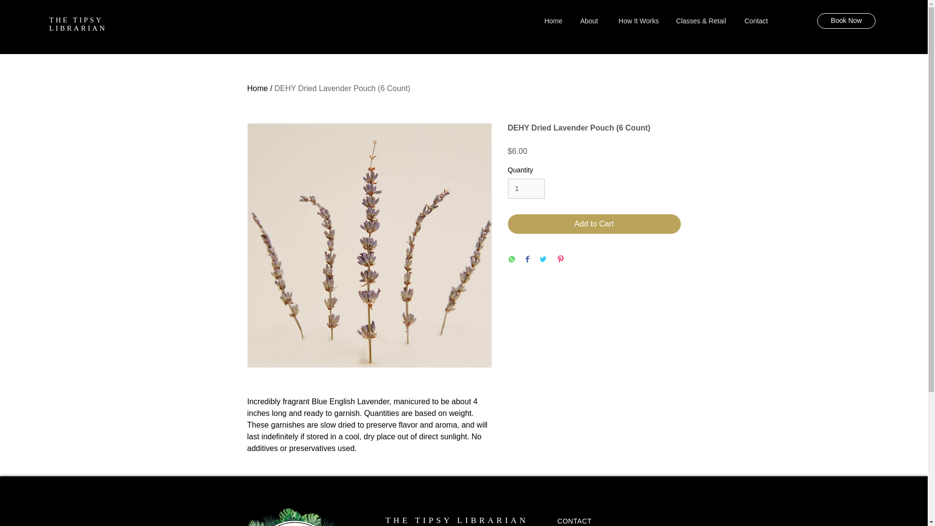 The image size is (935, 526). What do you see at coordinates (526, 189) in the screenshot?
I see `1` at bounding box center [526, 189].